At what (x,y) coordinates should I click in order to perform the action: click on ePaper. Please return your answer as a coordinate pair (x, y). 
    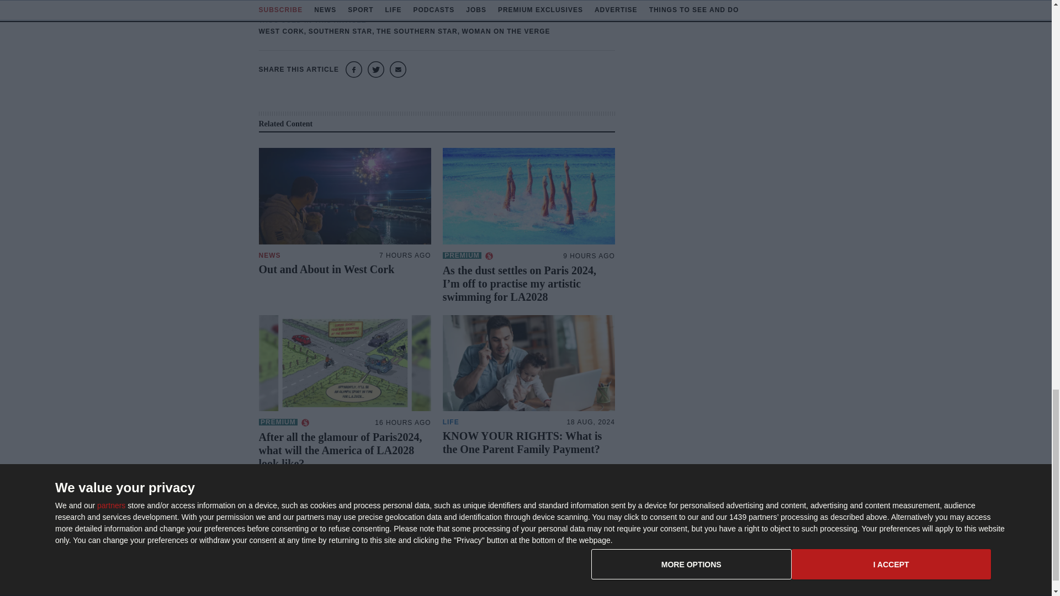
    Looking at the image, I should click on (611, 529).